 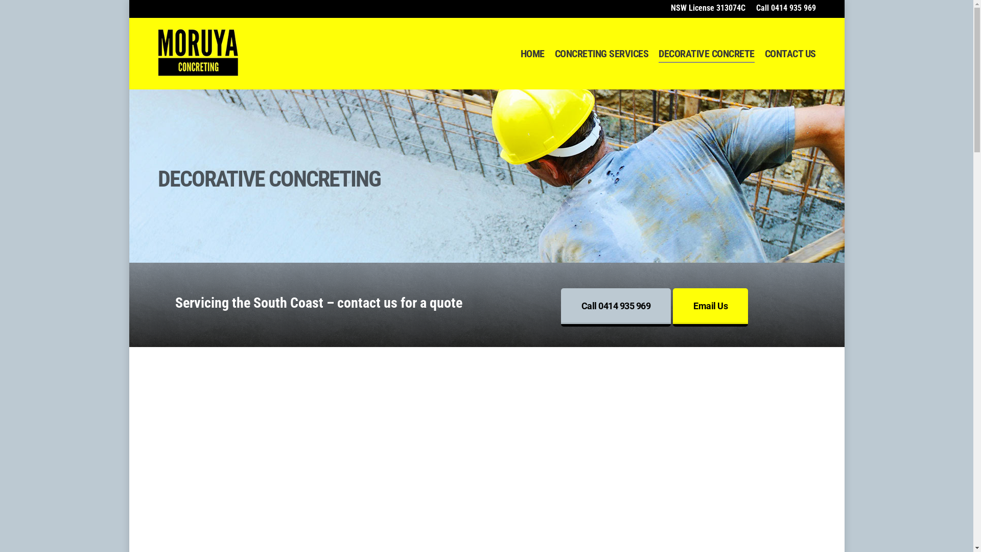 What do you see at coordinates (708, 8) in the screenshot?
I see `NSW License 313074C` at bounding box center [708, 8].